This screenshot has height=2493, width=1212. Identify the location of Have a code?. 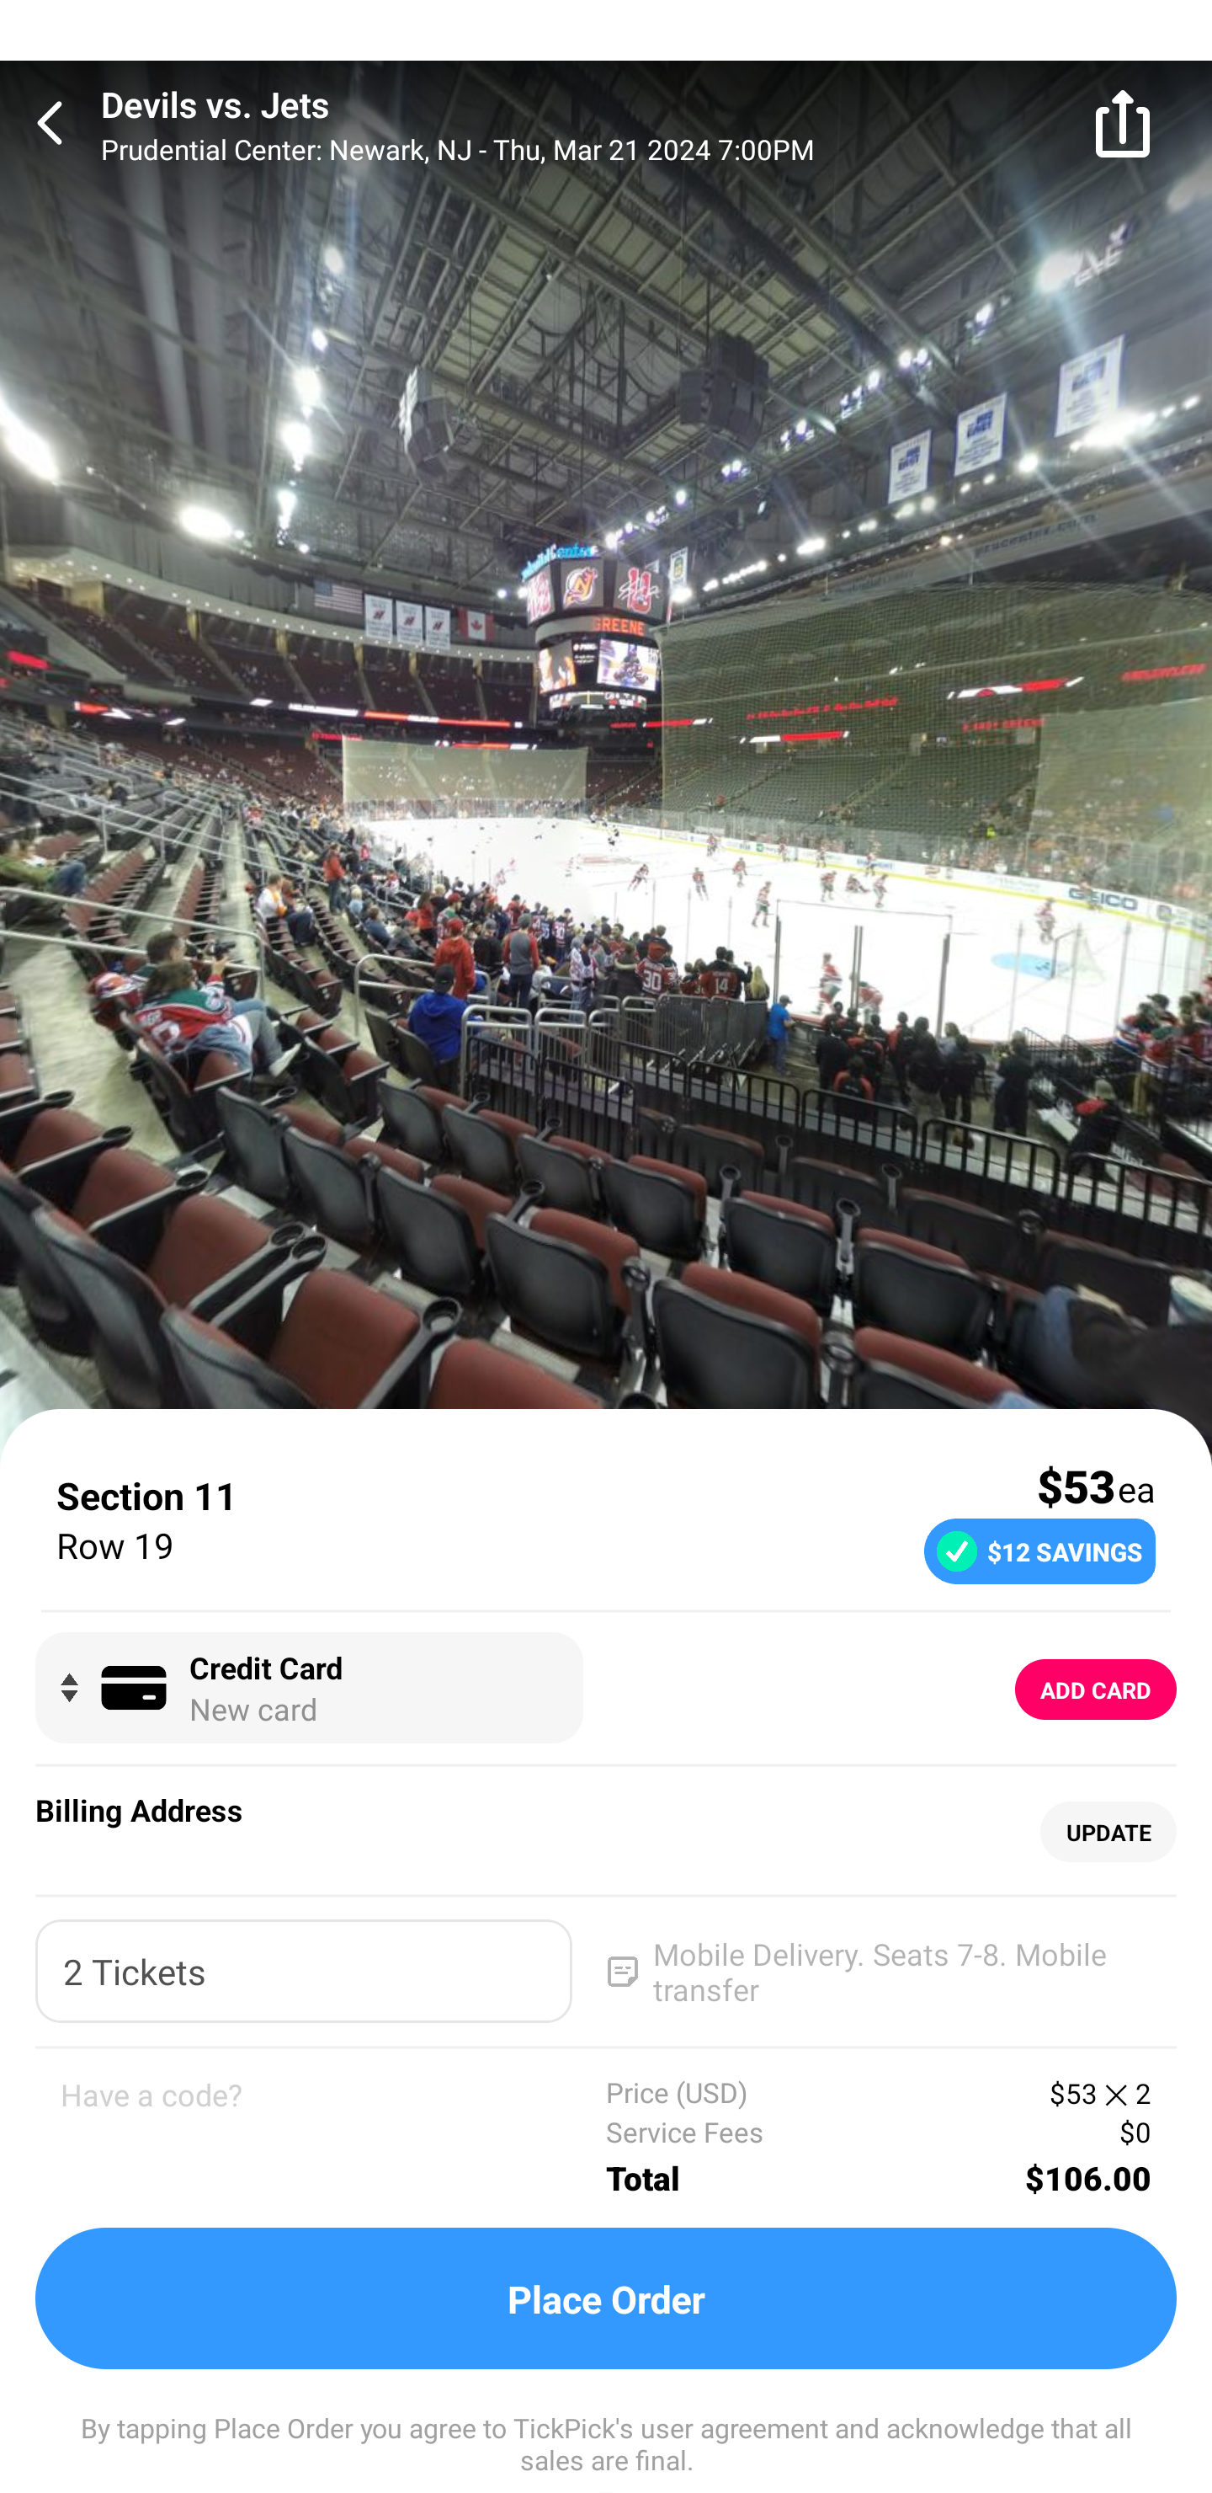
(333, 2138).